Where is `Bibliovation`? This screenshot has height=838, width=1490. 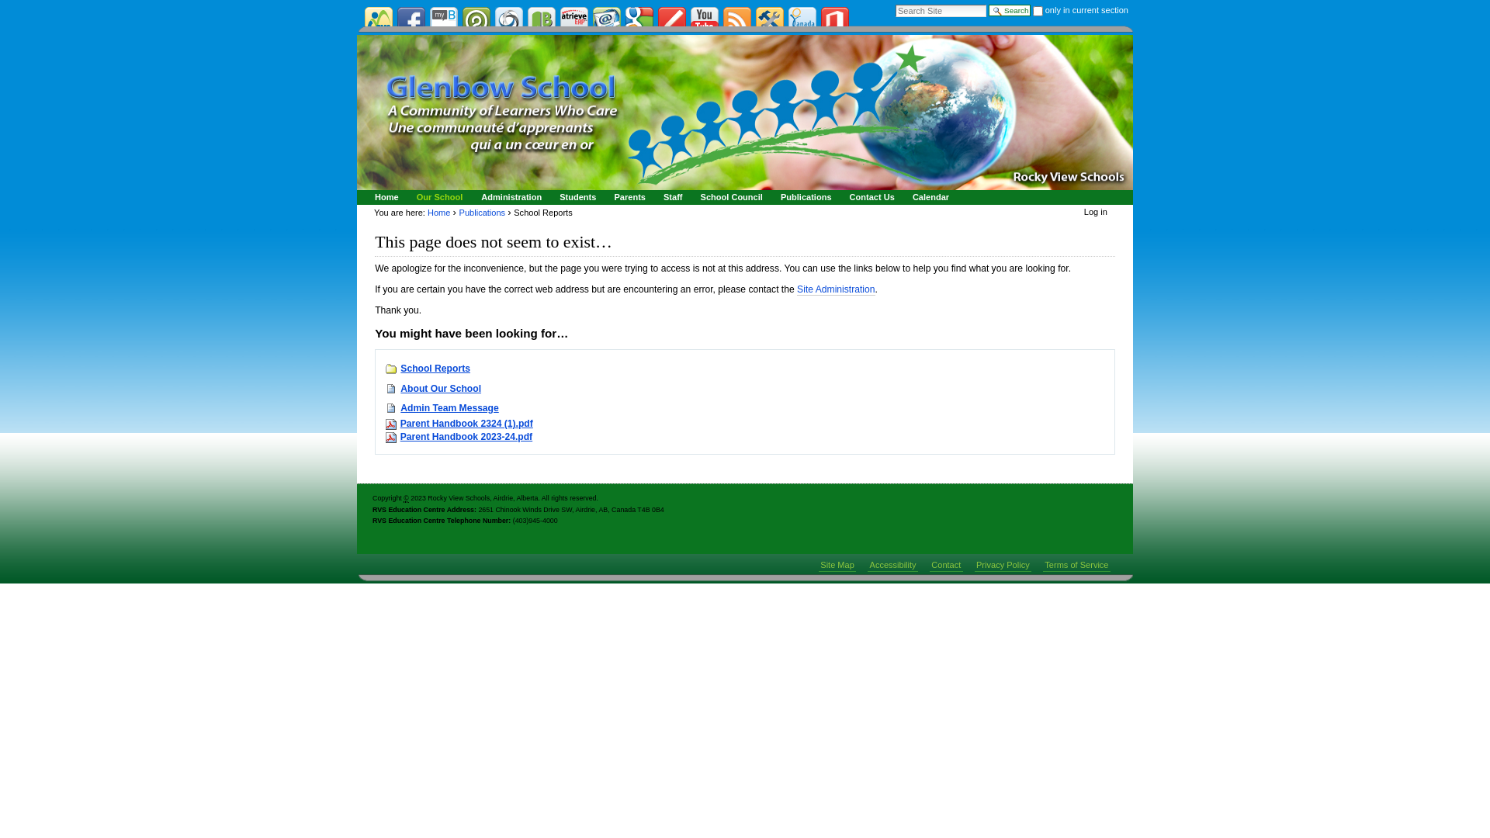 Bibliovation is located at coordinates (542, 20).